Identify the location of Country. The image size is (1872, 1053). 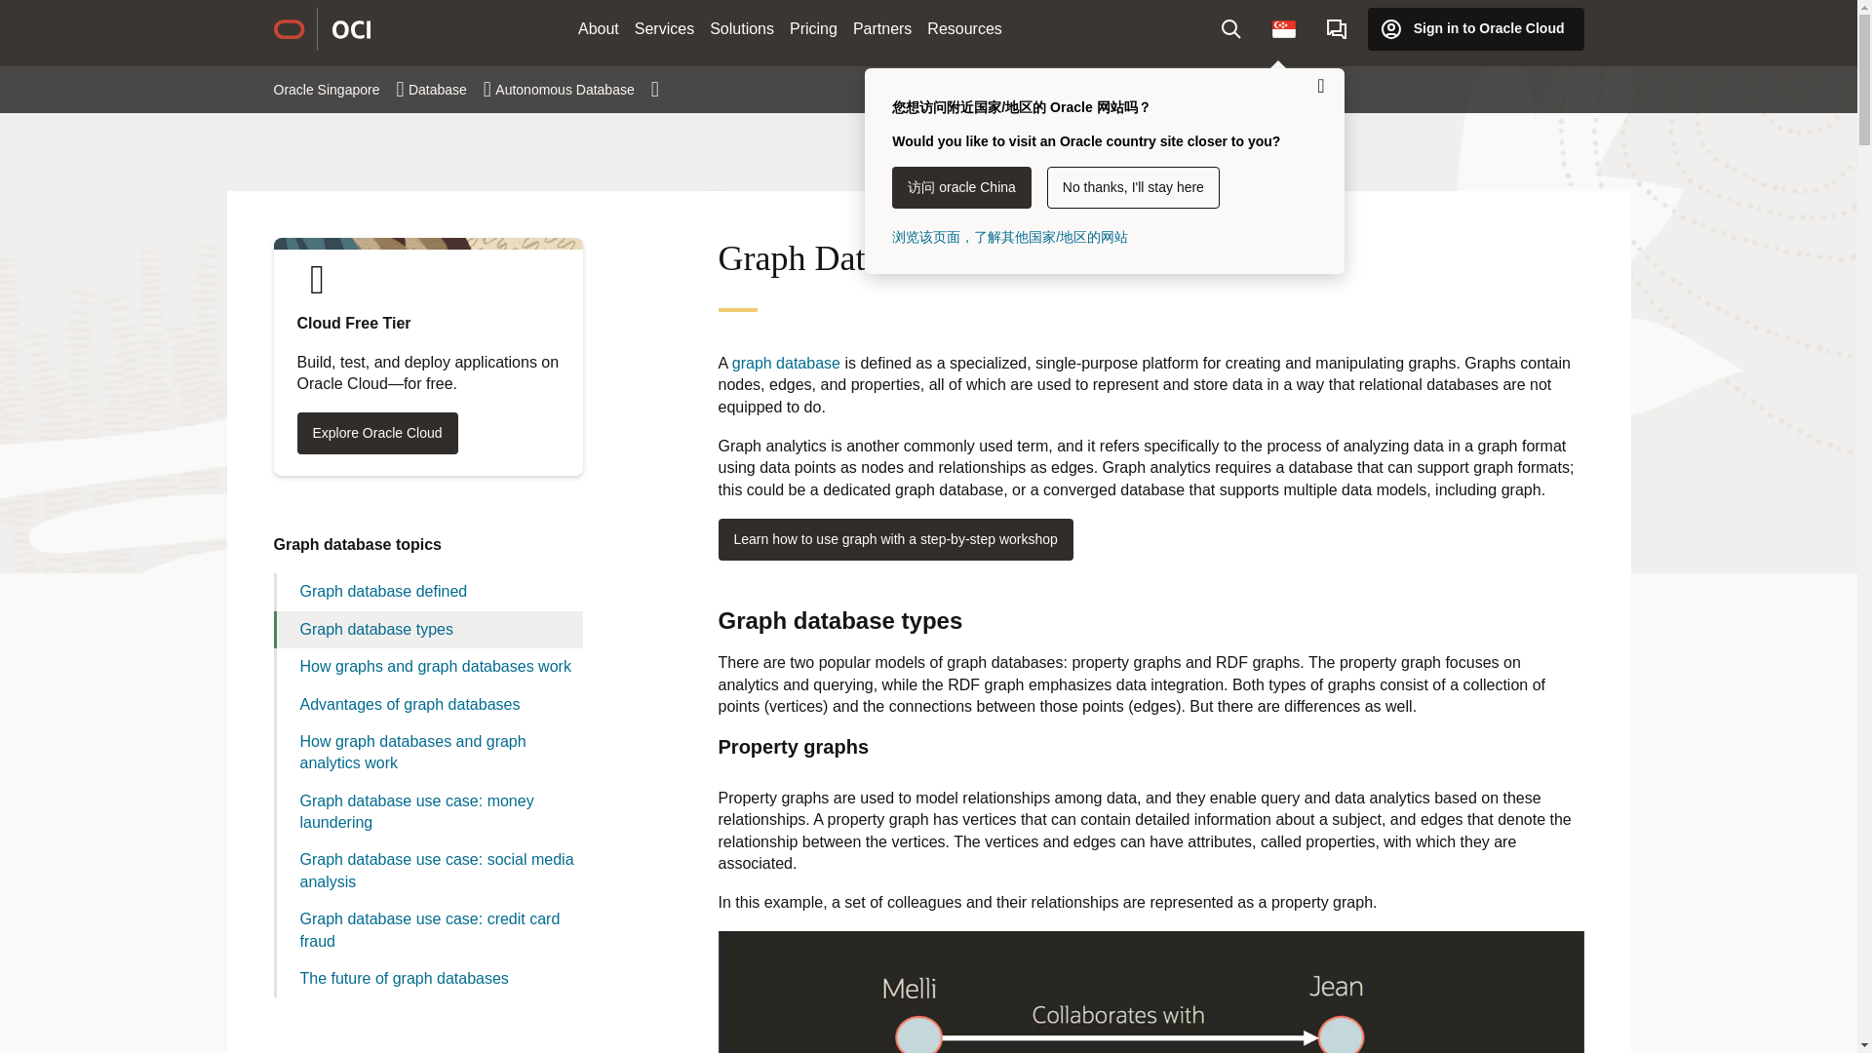
(1283, 28).